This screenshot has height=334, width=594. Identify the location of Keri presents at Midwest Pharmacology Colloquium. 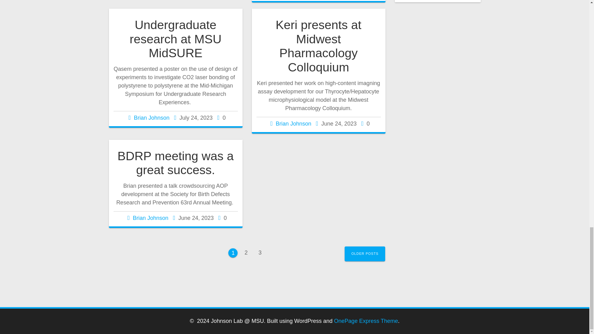
(365, 254).